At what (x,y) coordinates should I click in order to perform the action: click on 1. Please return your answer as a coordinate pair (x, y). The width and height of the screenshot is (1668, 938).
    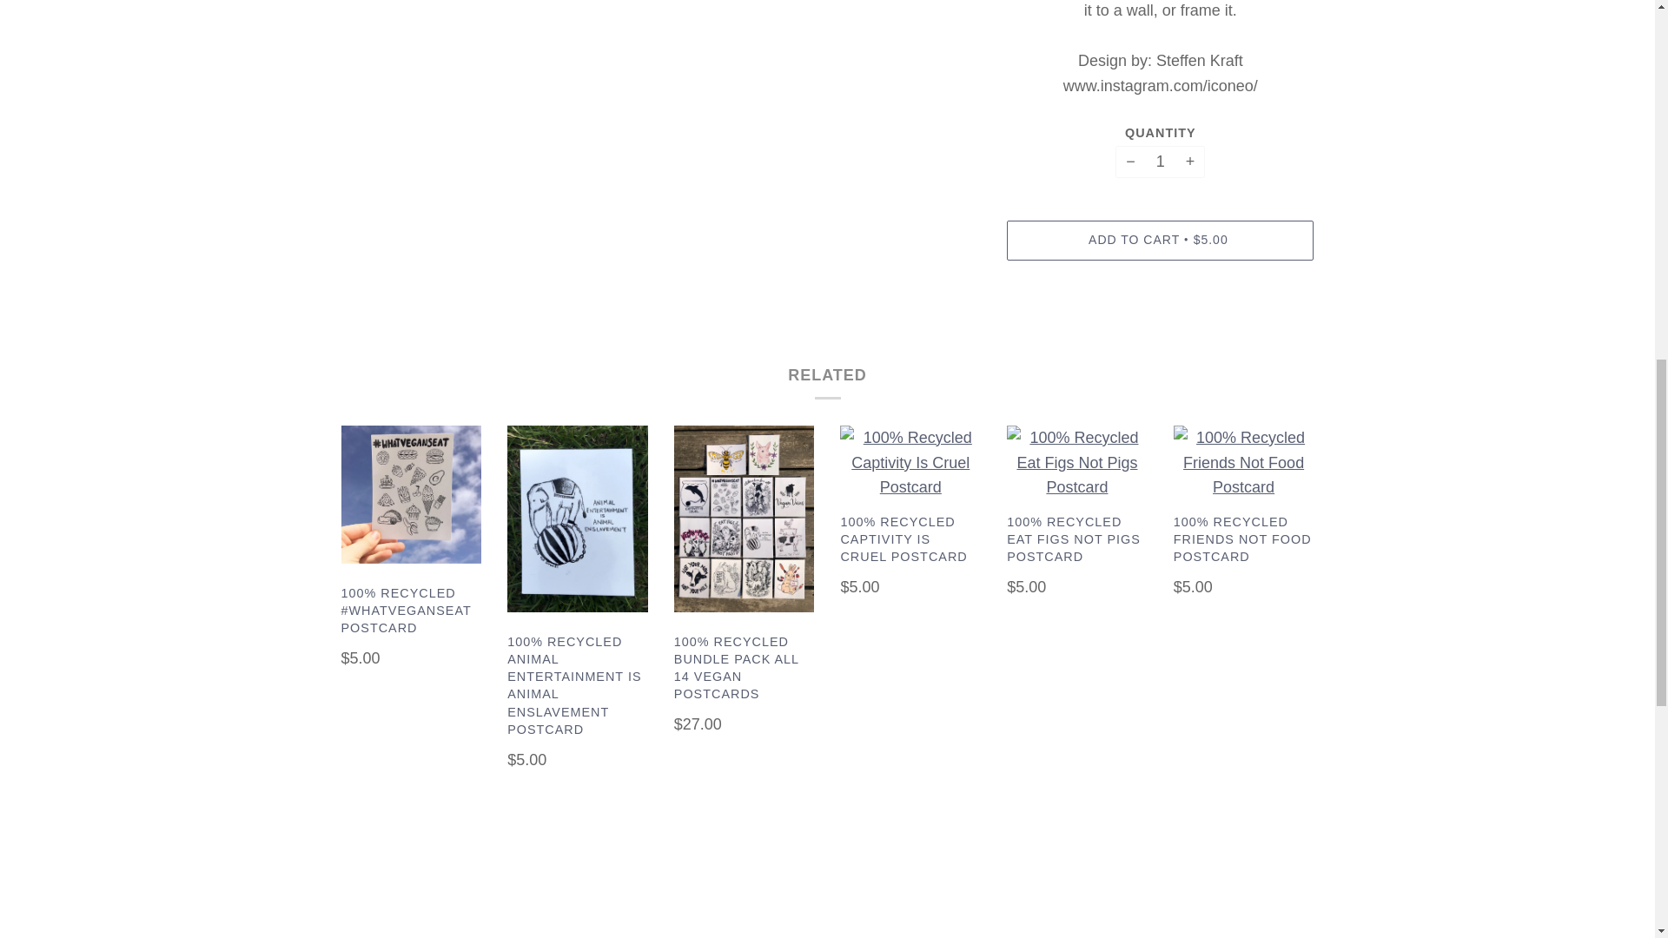
    Looking at the image, I should click on (1160, 162).